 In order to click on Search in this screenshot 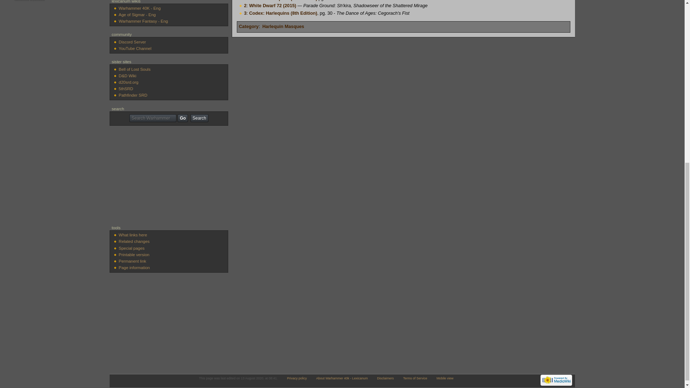, I will do `click(199, 118)`.